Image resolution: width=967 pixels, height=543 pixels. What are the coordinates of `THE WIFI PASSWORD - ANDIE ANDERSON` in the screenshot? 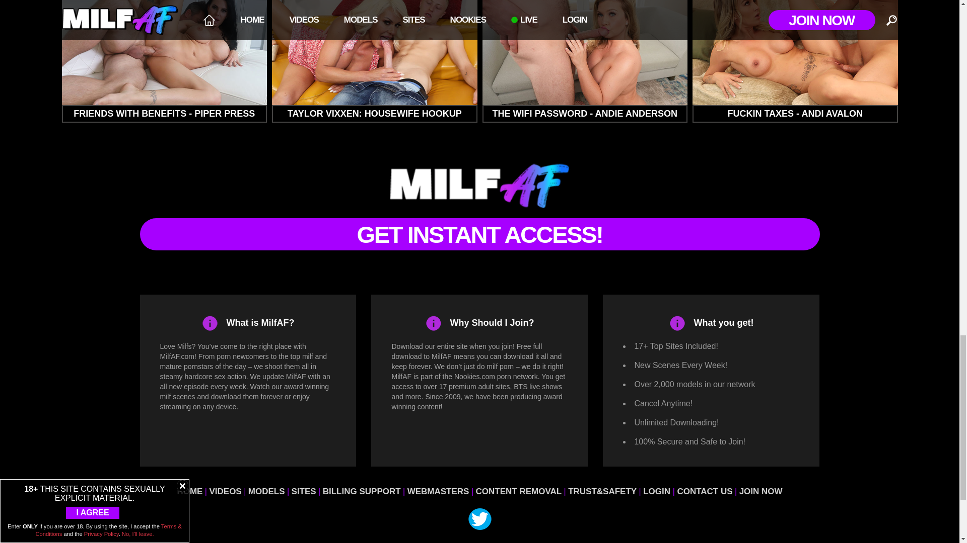 It's located at (585, 61).